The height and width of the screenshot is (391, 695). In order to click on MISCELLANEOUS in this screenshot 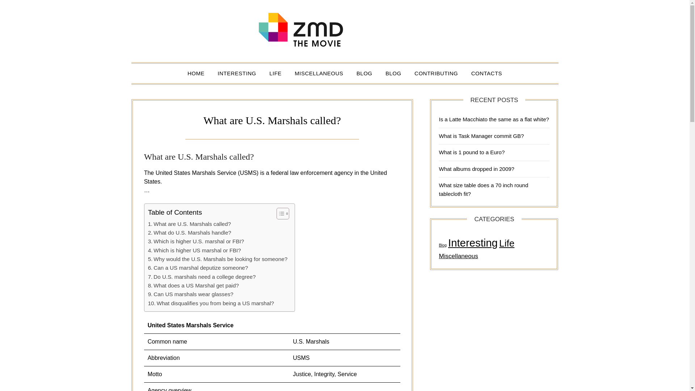, I will do `click(319, 73)`.